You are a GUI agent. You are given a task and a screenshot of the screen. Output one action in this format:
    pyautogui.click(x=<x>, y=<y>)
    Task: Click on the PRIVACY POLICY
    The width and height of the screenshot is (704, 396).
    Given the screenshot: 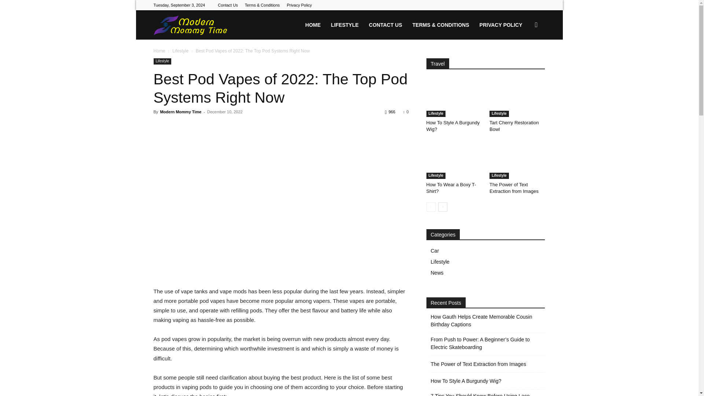 What is the action you would take?
    pyautogui.click(x=501, y=25)
    